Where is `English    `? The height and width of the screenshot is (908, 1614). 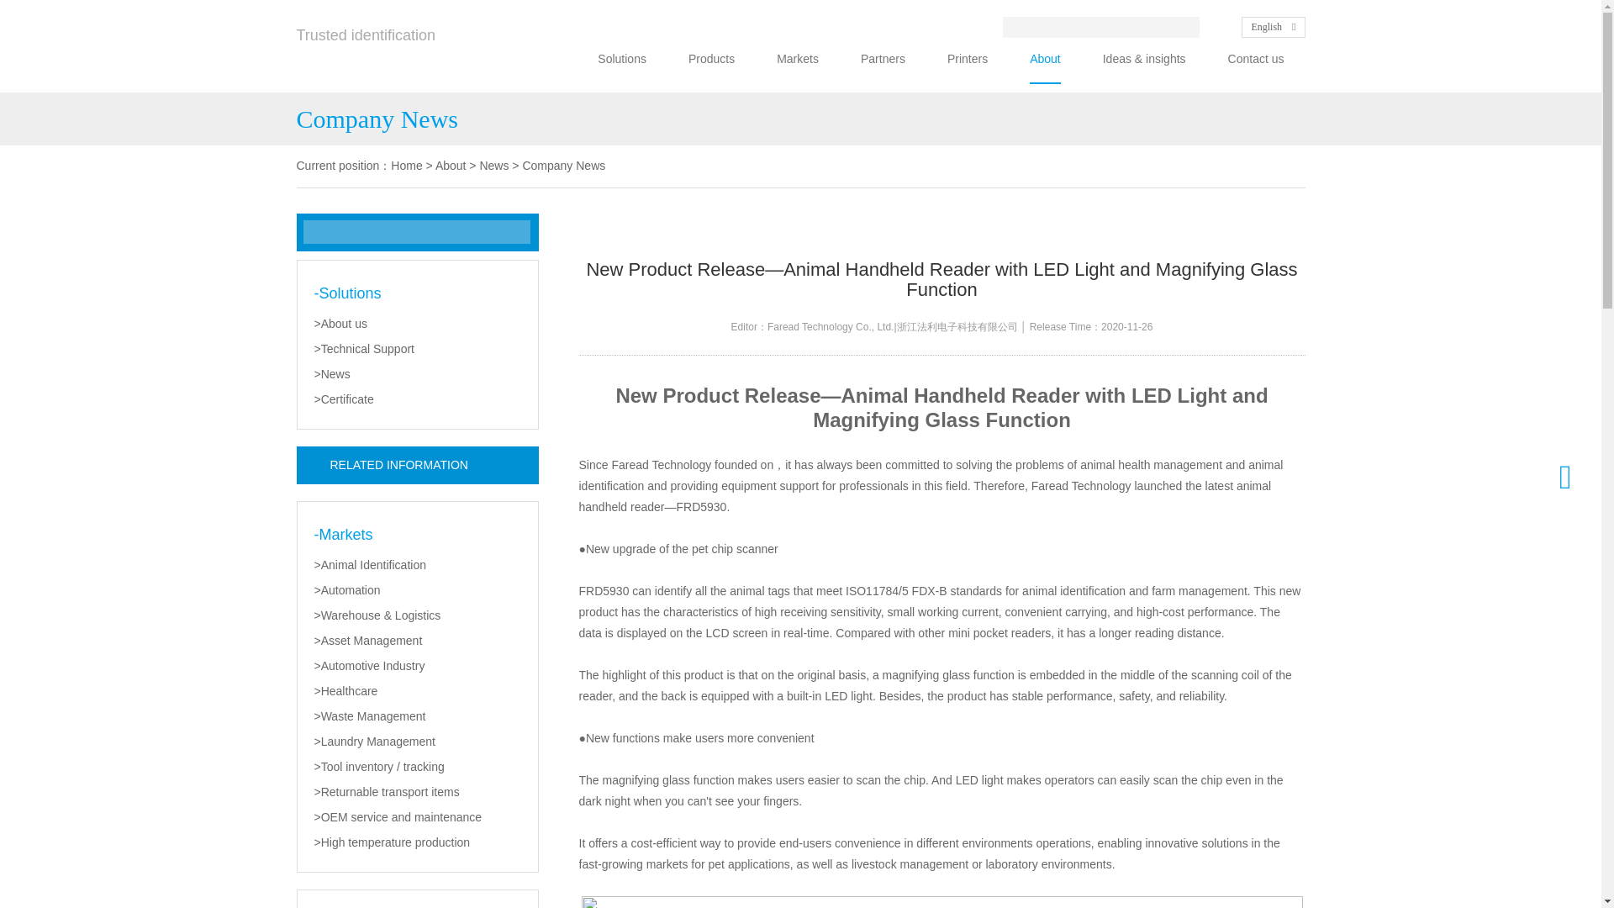 English     is located at coordinates (1273, 27).